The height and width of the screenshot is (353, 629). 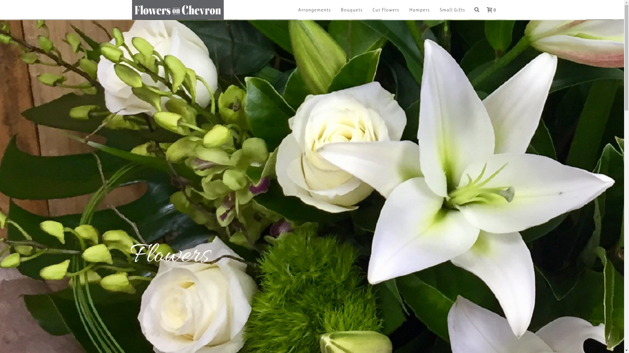 I want to click on Cut Flowers, so click(x=386, y=10).